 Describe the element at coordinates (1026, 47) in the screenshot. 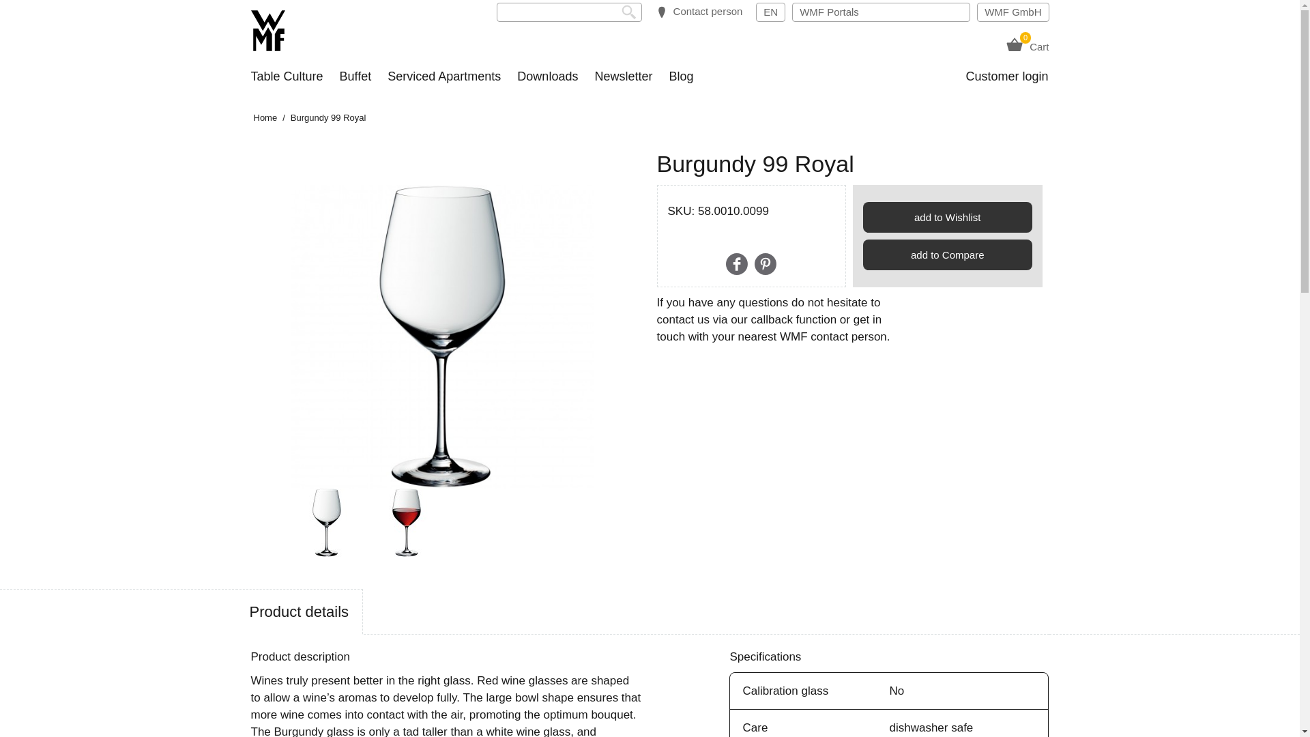

I see `EN` at that location.